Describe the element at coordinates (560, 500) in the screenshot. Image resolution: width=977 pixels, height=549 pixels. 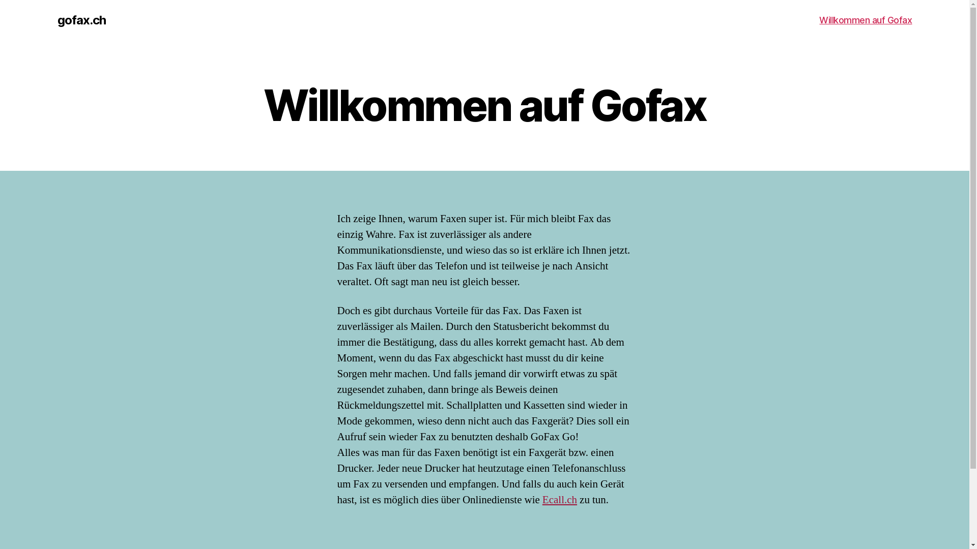
I see `Ecall.ch` at that location.